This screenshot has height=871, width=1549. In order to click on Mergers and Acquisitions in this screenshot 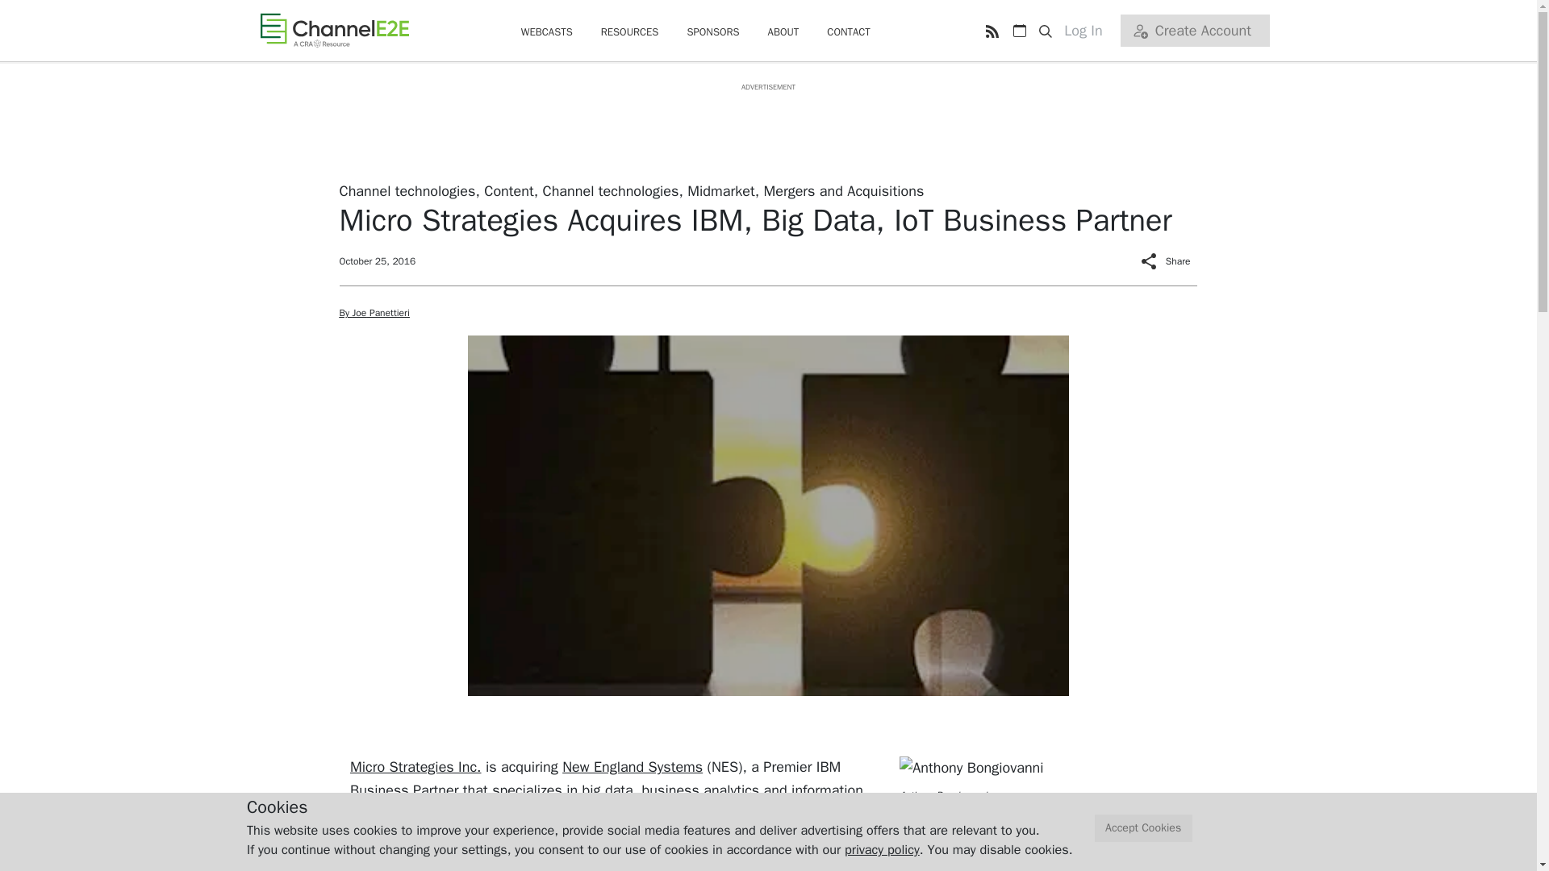, I will do `click(843, 190)`.